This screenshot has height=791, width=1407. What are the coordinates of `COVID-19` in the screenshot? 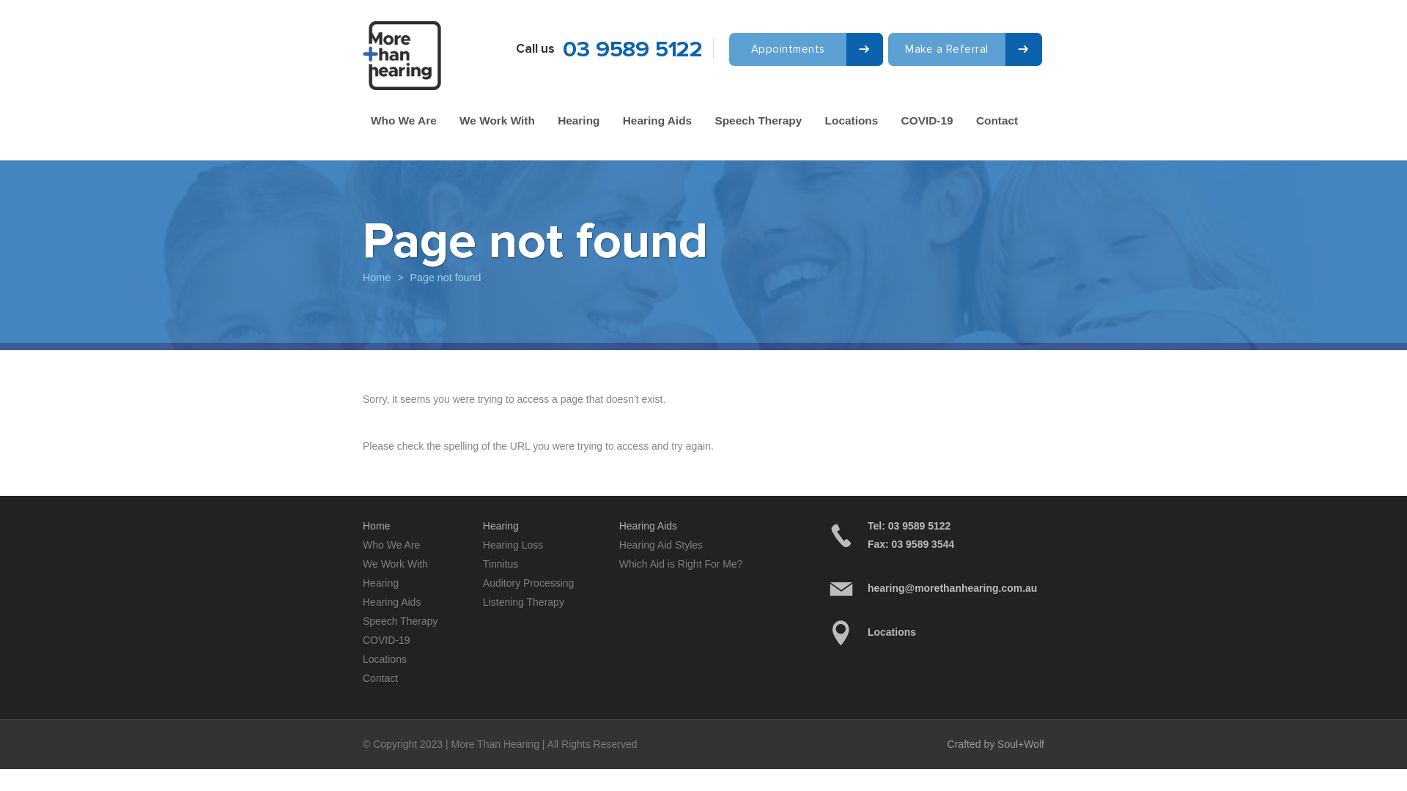 It's located at (928, 121).